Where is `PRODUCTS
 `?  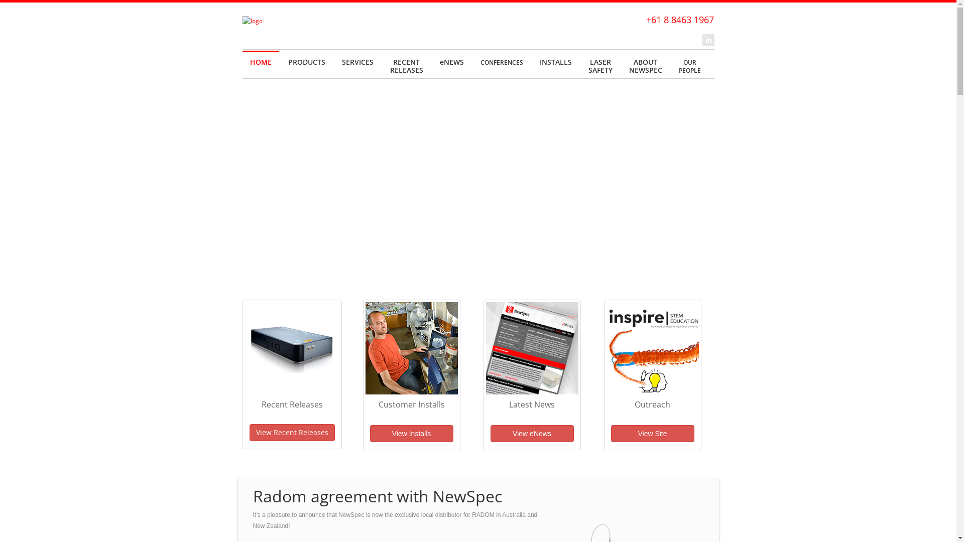
PRODUCTS
  is located at coordinates (306, 64).